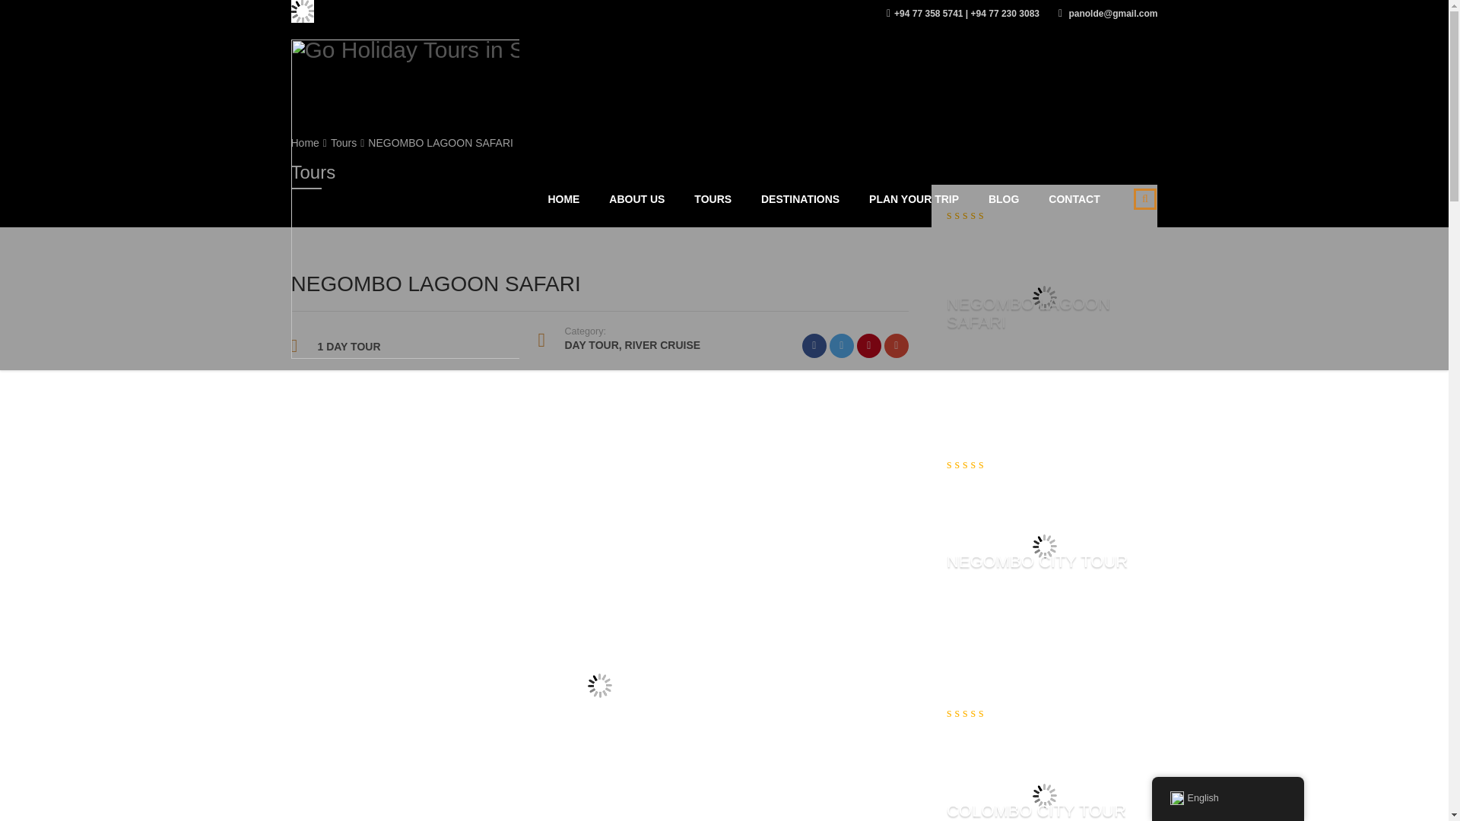 This screenshot has width=1460, height=821. I want to click on Tours, so click(344, 143).